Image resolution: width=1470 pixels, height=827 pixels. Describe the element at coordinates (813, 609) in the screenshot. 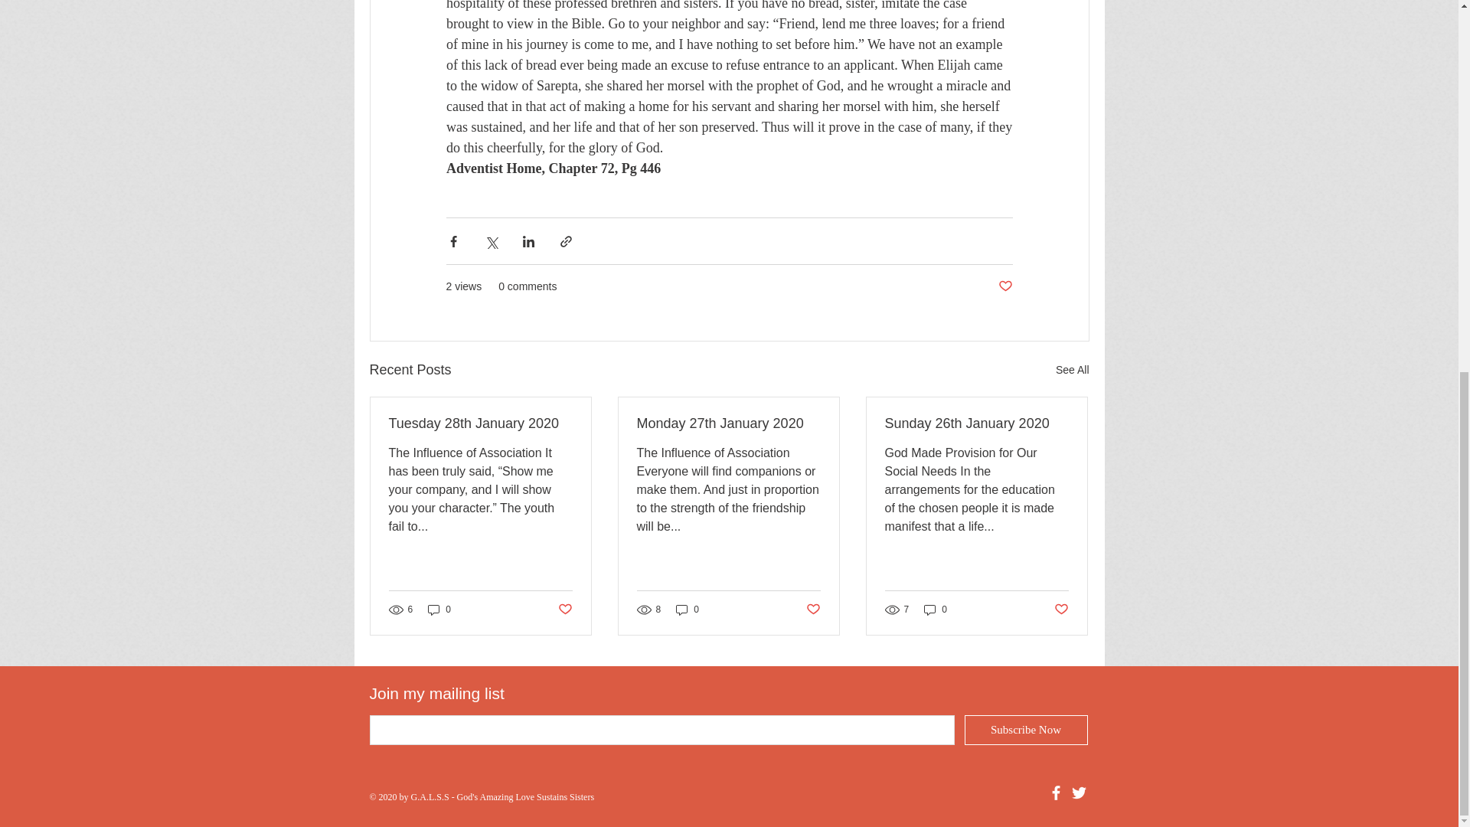

I see `Post not marked as liked` at that location.